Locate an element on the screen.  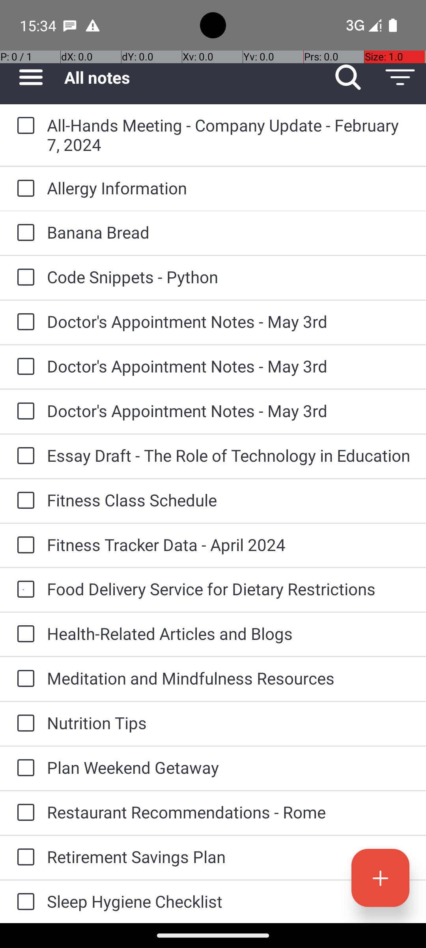
to-do: Sleep Hygiene Checklist is located at coordinates (24, 902).